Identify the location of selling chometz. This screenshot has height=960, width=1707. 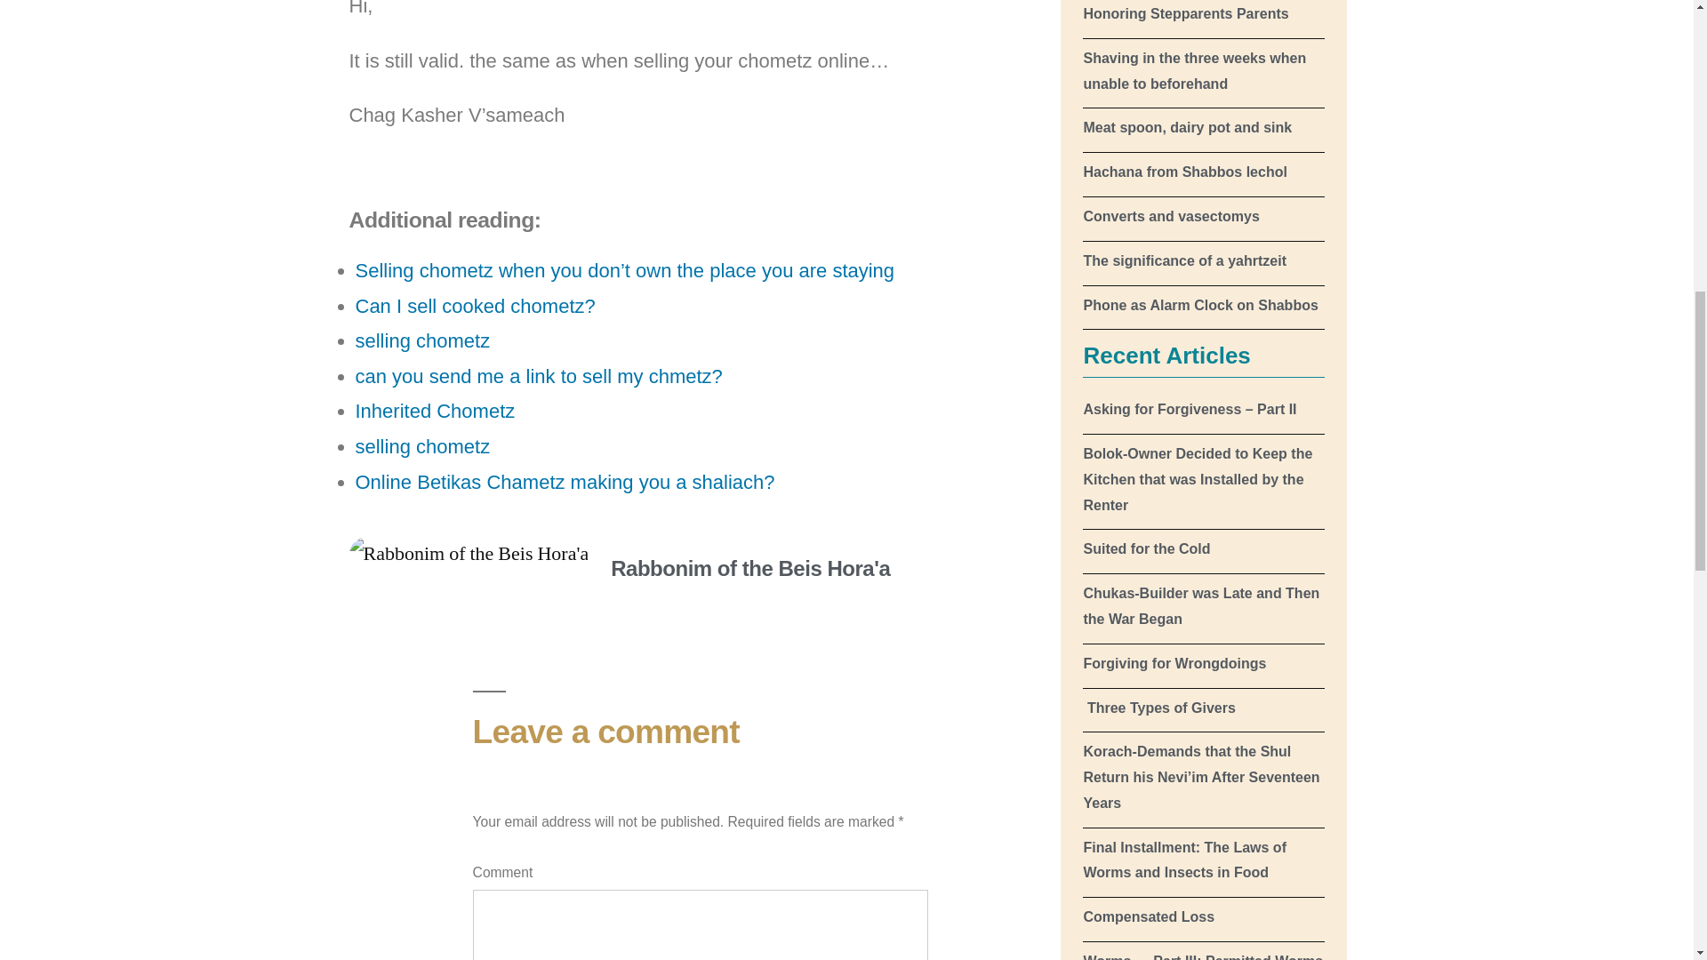
(423, 341).